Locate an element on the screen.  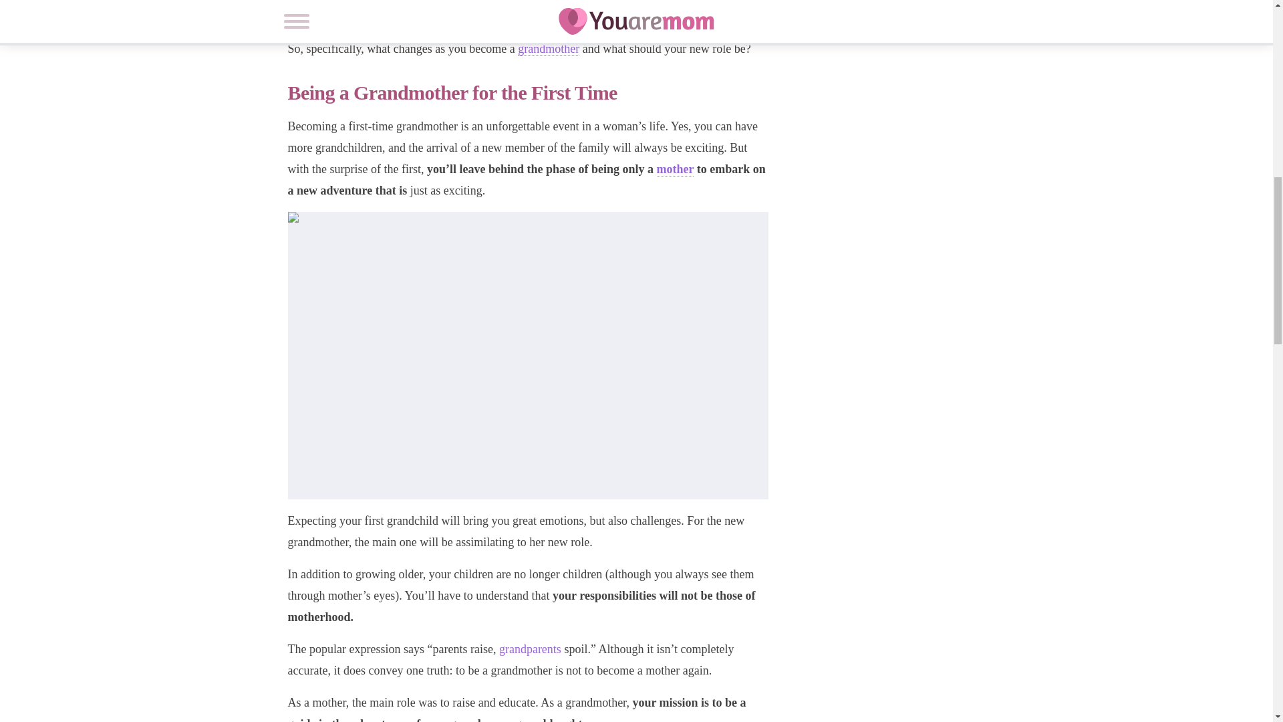
mother is located at coordinates (675, 169).